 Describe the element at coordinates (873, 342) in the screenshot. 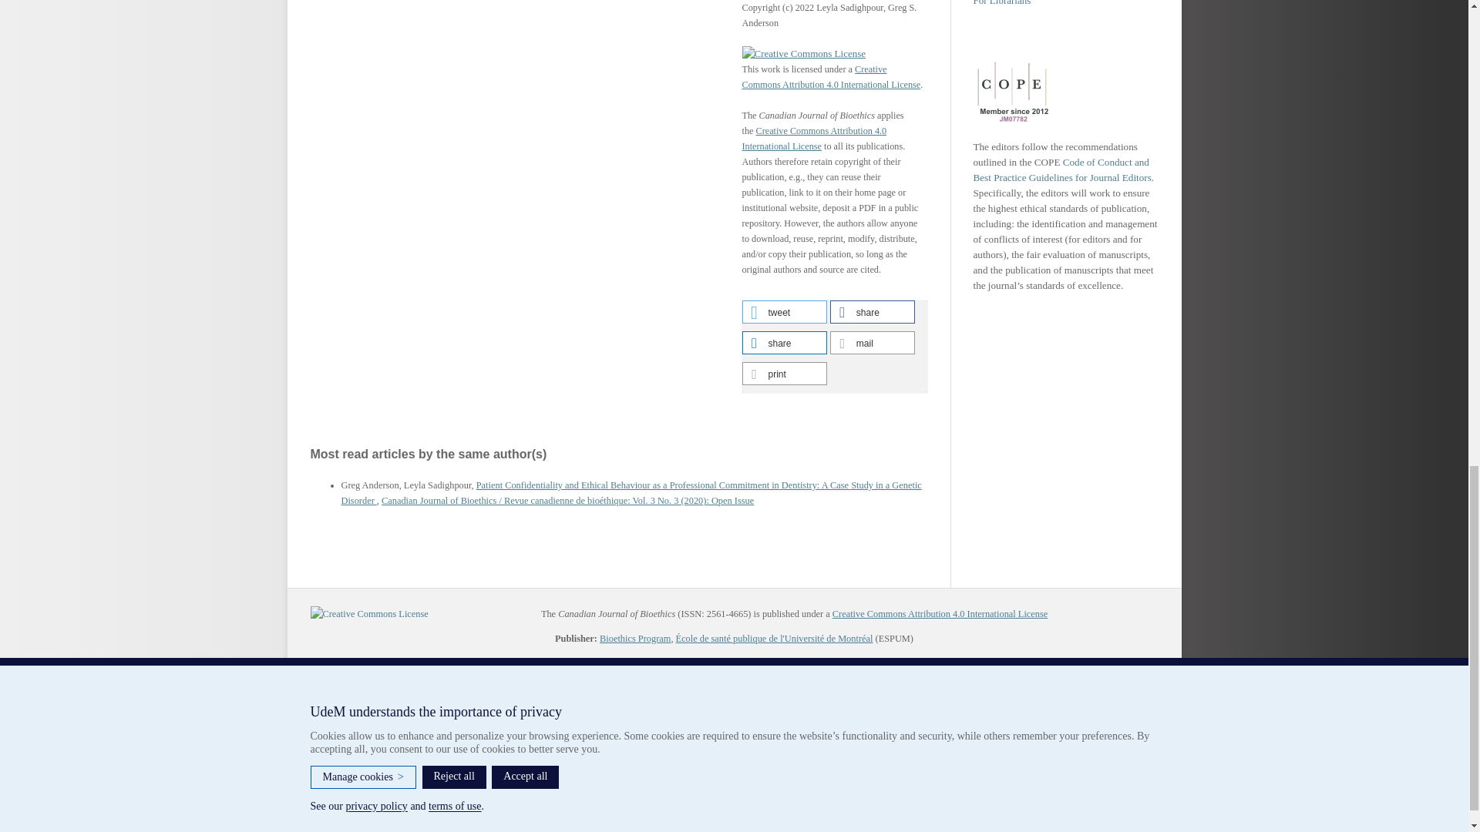

I see `Send by email` at that location.